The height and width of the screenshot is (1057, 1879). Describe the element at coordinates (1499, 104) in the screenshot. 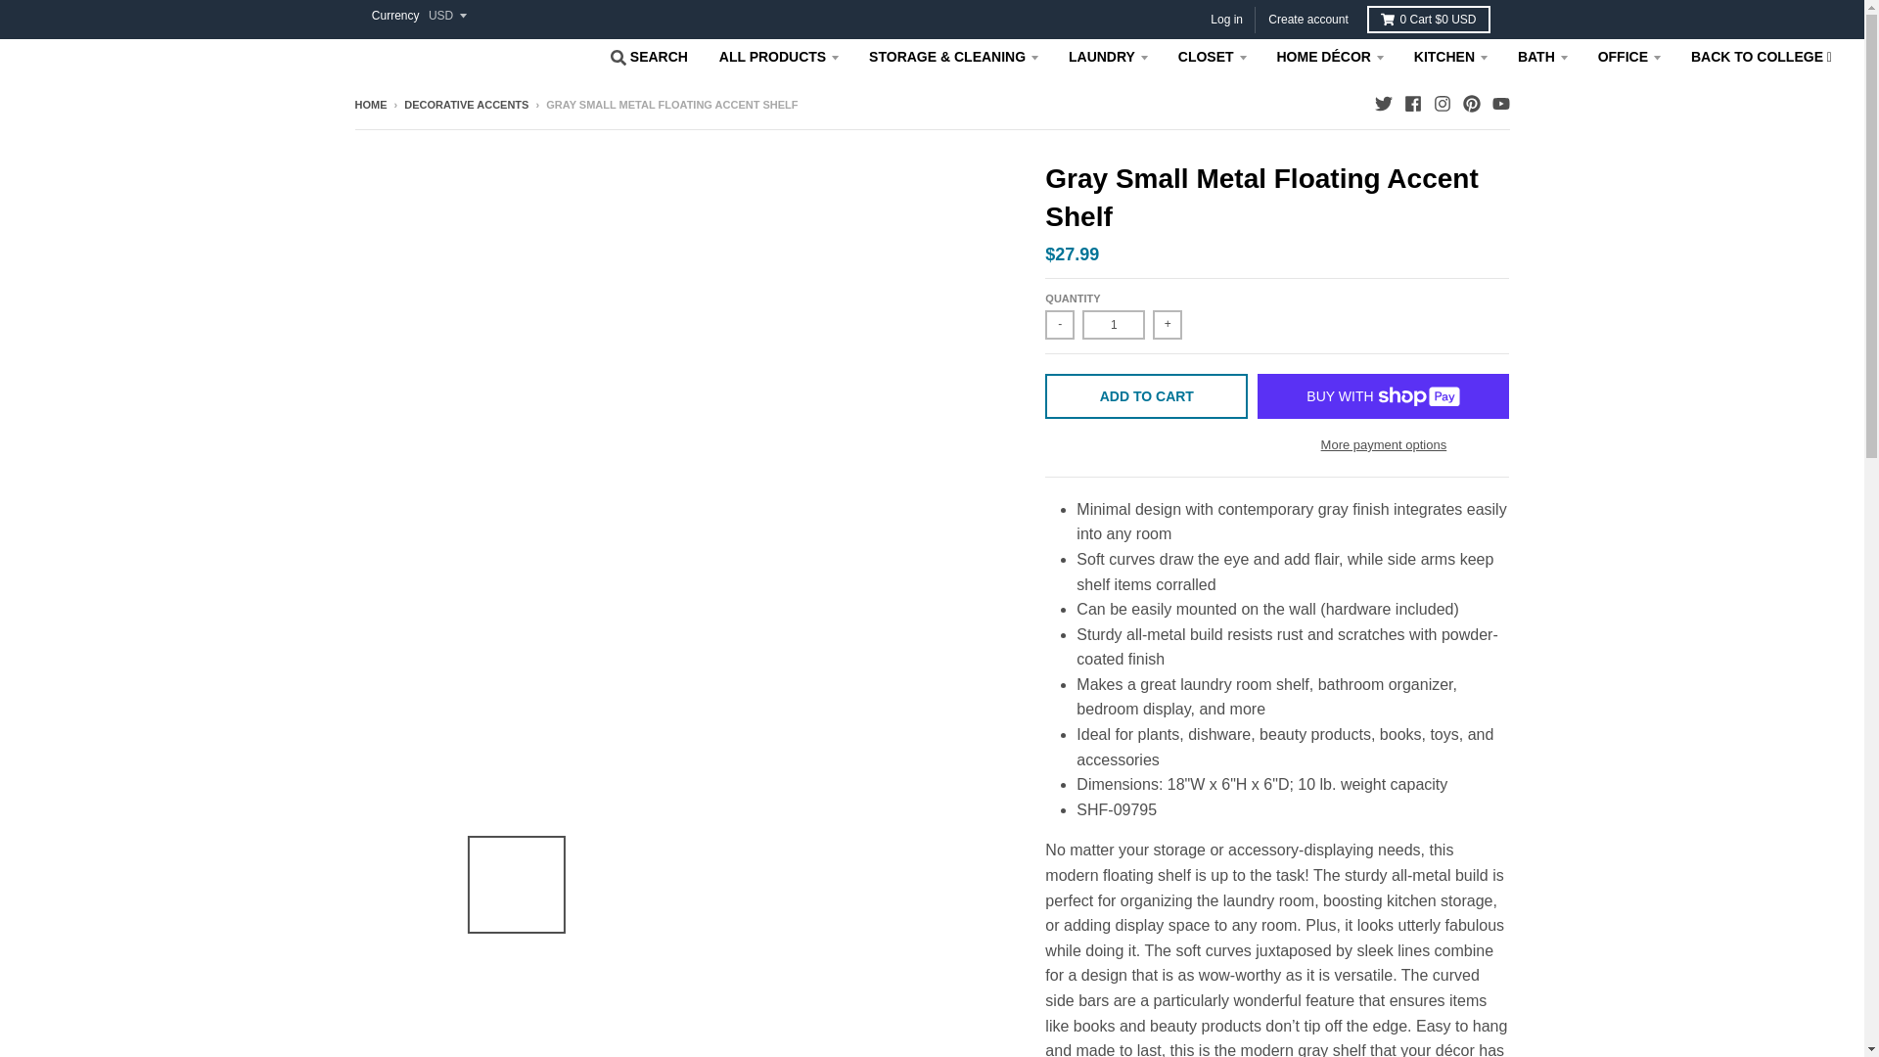

I see `YouTube - honeycando.com` at that location.